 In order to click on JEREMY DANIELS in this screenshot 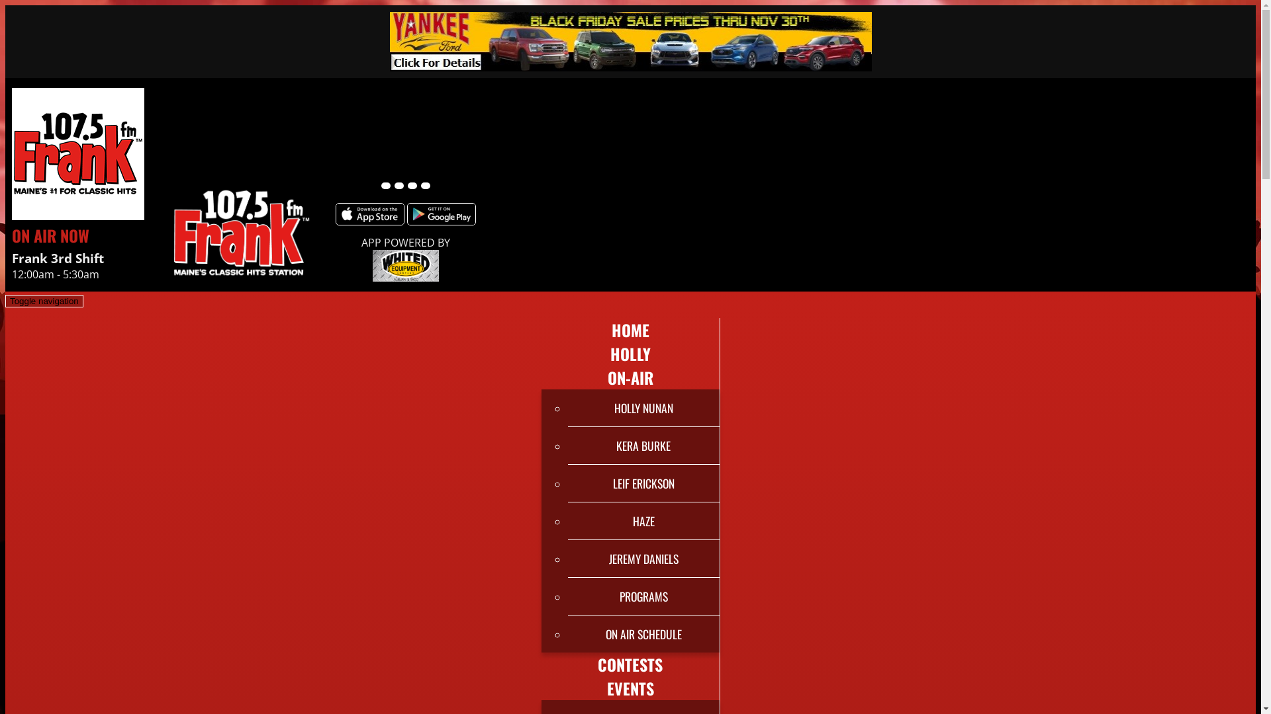, I will do `click(643, 559)`.